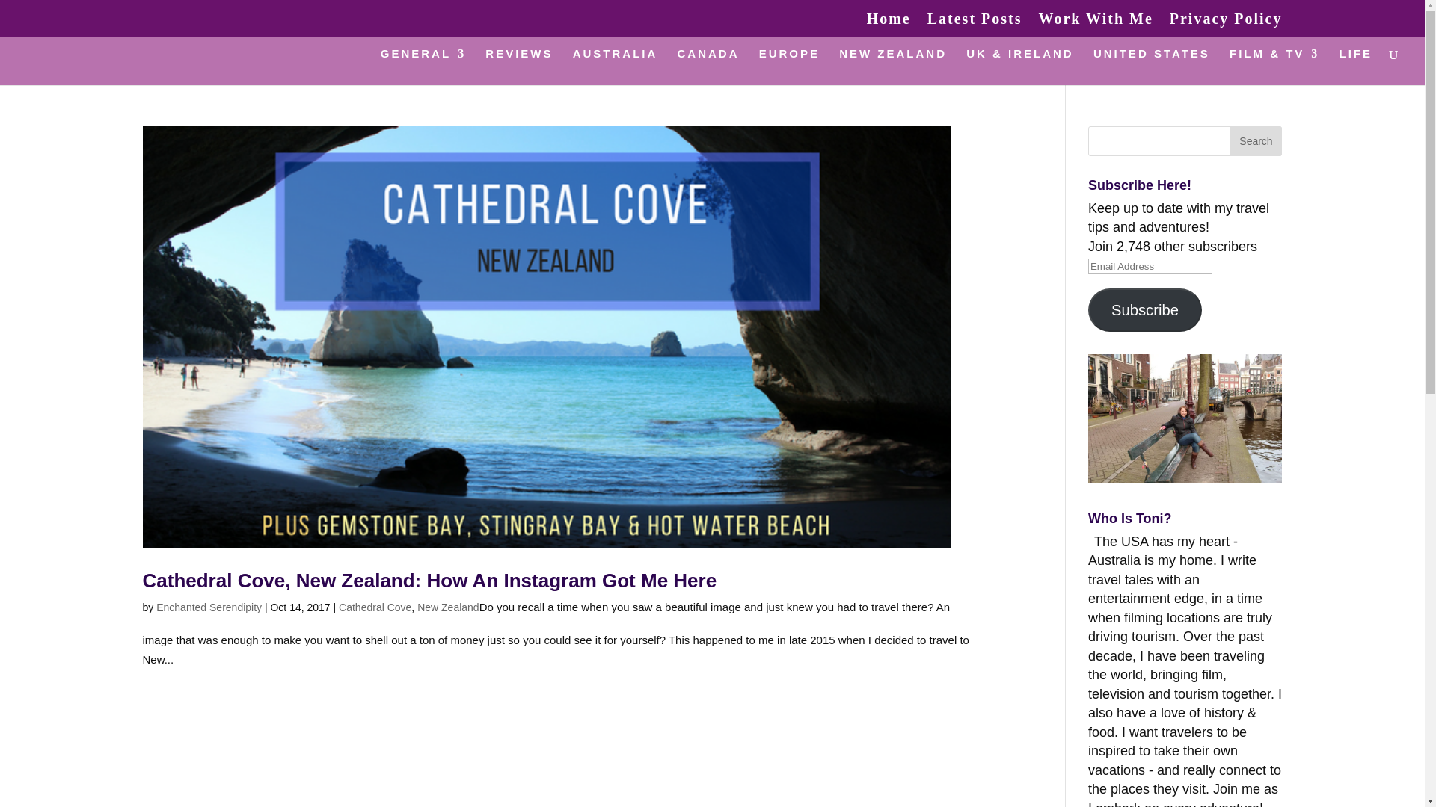 The image size is (1436, 807). I want to click on Home, so click(889, 24).